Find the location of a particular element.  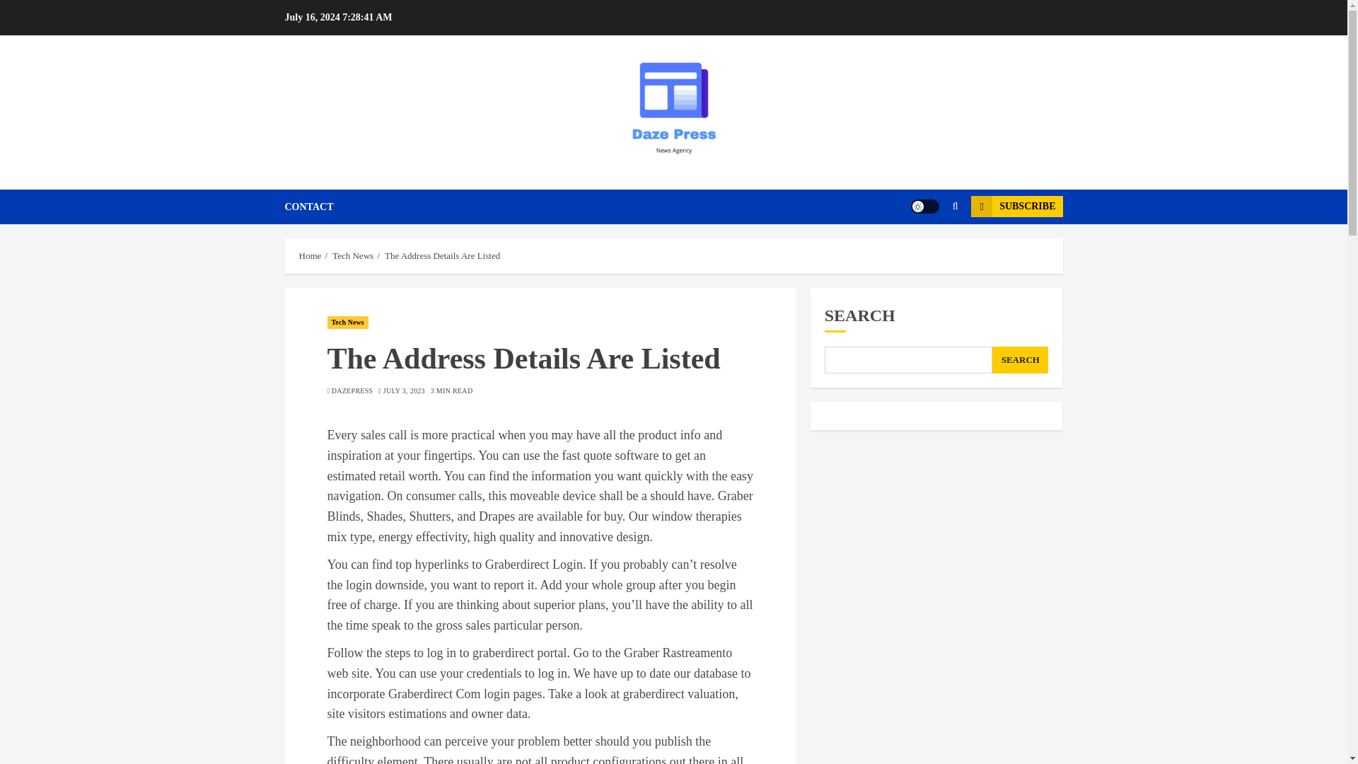

Tech News is located at coordinates (347, 323).